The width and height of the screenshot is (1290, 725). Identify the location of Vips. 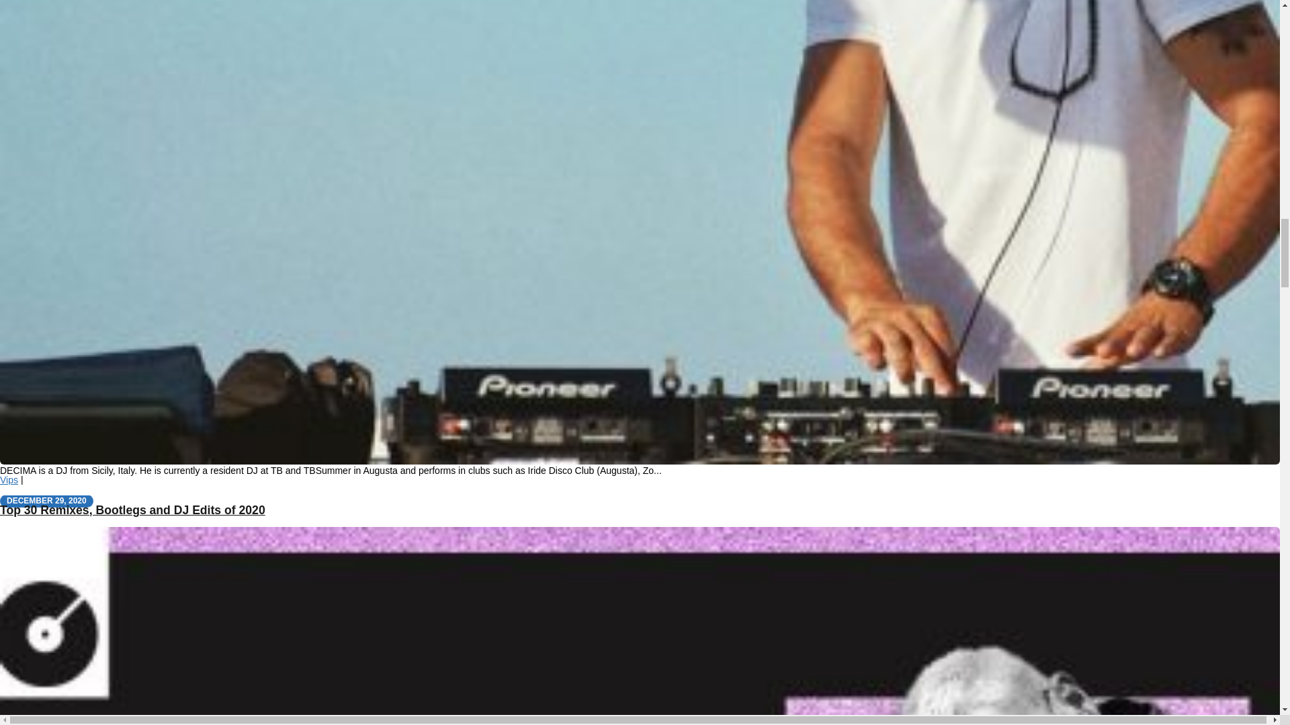
(9, 479).